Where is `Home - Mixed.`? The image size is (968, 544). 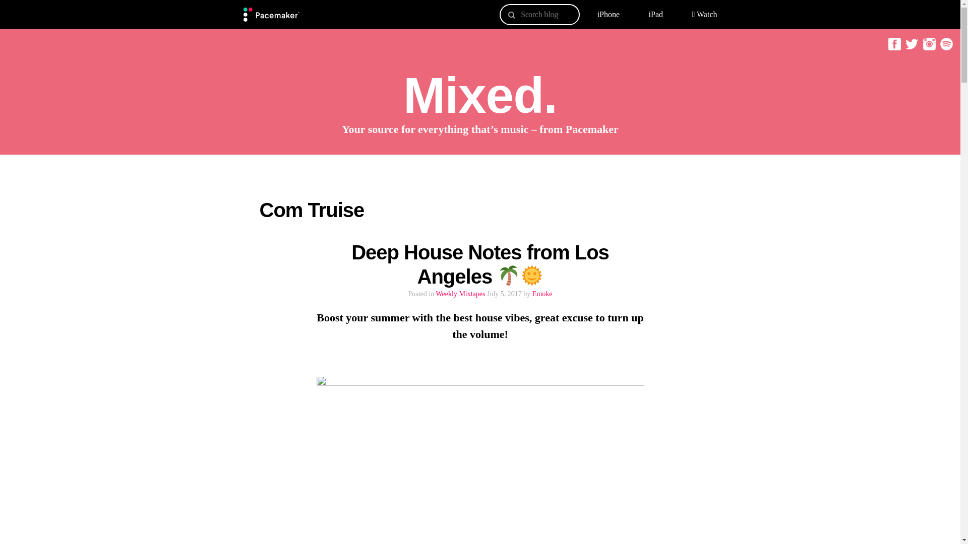 Home - Mixed. is located at coordinates (271, 15).